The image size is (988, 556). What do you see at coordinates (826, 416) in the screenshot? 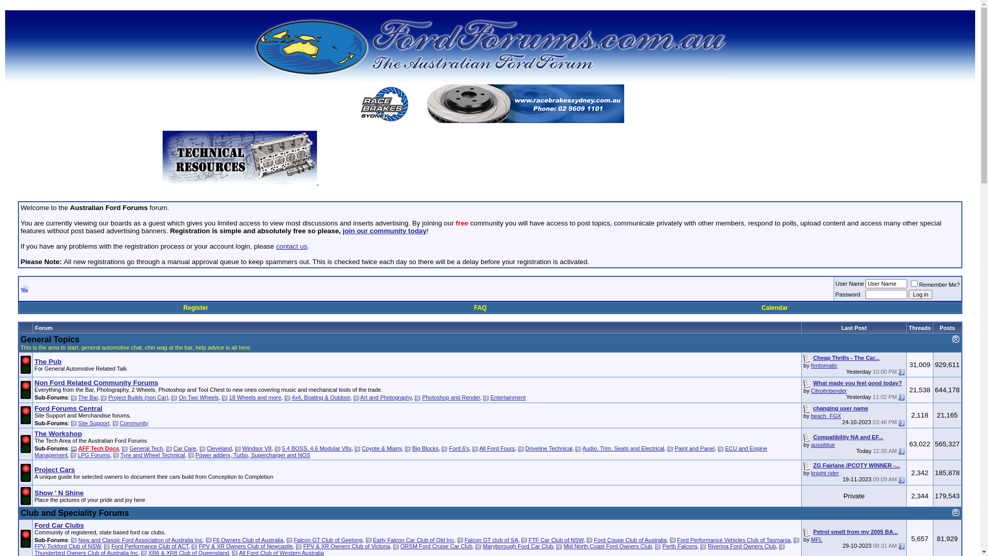
I see `beach_FGX` at bounding box center [826, 416].